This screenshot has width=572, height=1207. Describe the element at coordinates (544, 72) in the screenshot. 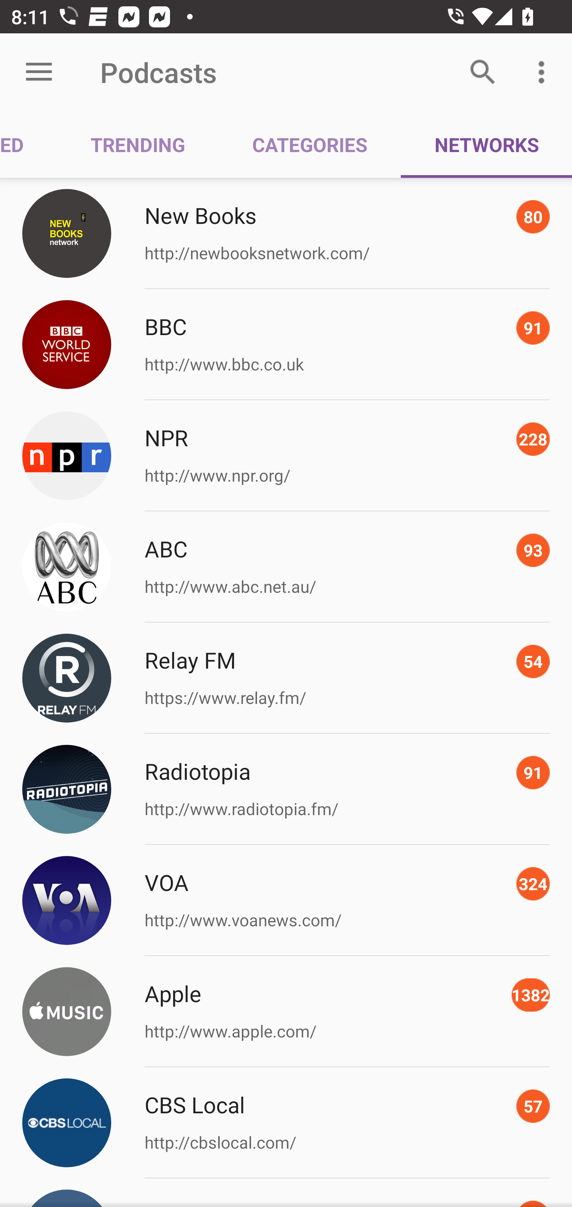

I see `More options` at that location.